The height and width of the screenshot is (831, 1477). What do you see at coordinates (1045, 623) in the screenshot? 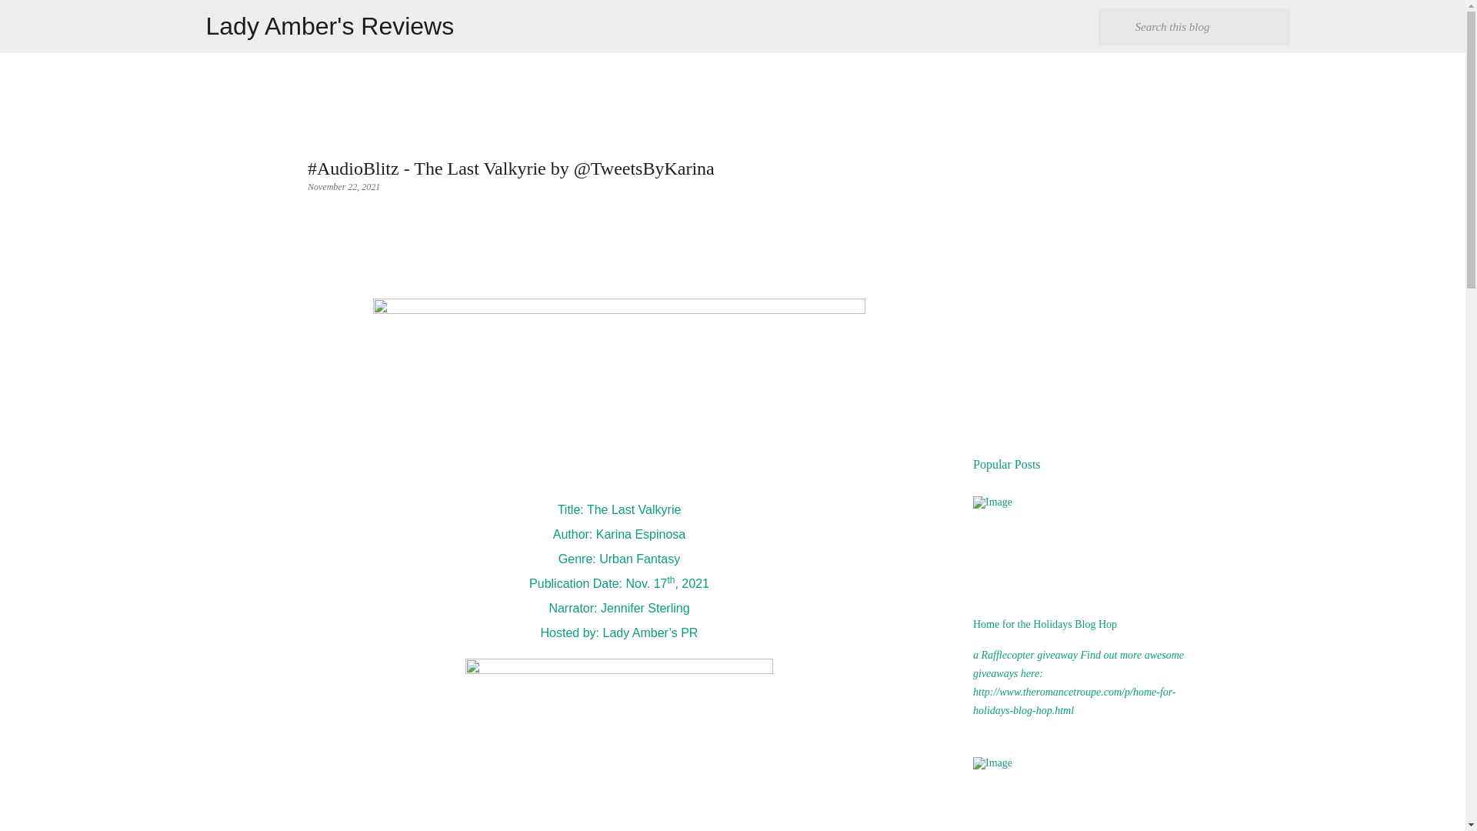
I see `Home for the Holidays Blog Hop` at bounding box center [1045, 623].